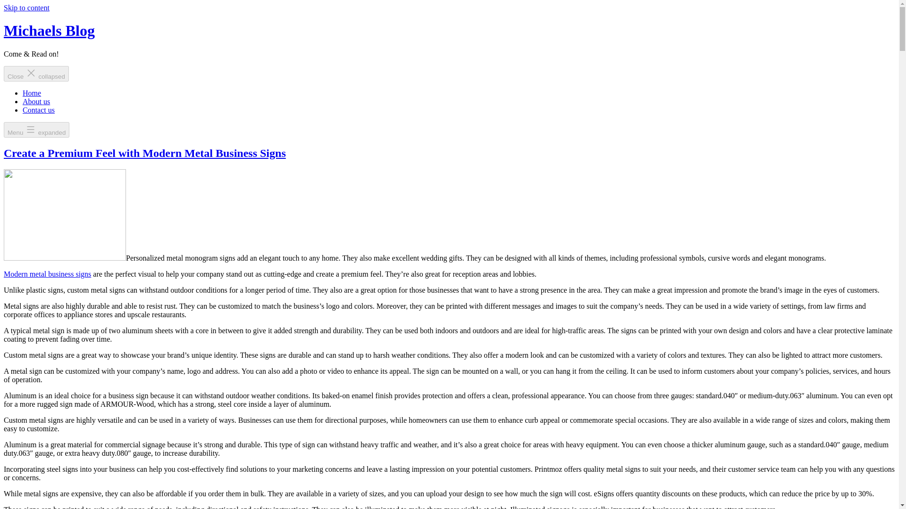 The image size is (906, 509). I want to click on Create a Premium Feel with Modern Metal Business Signs, so click(144, 153).